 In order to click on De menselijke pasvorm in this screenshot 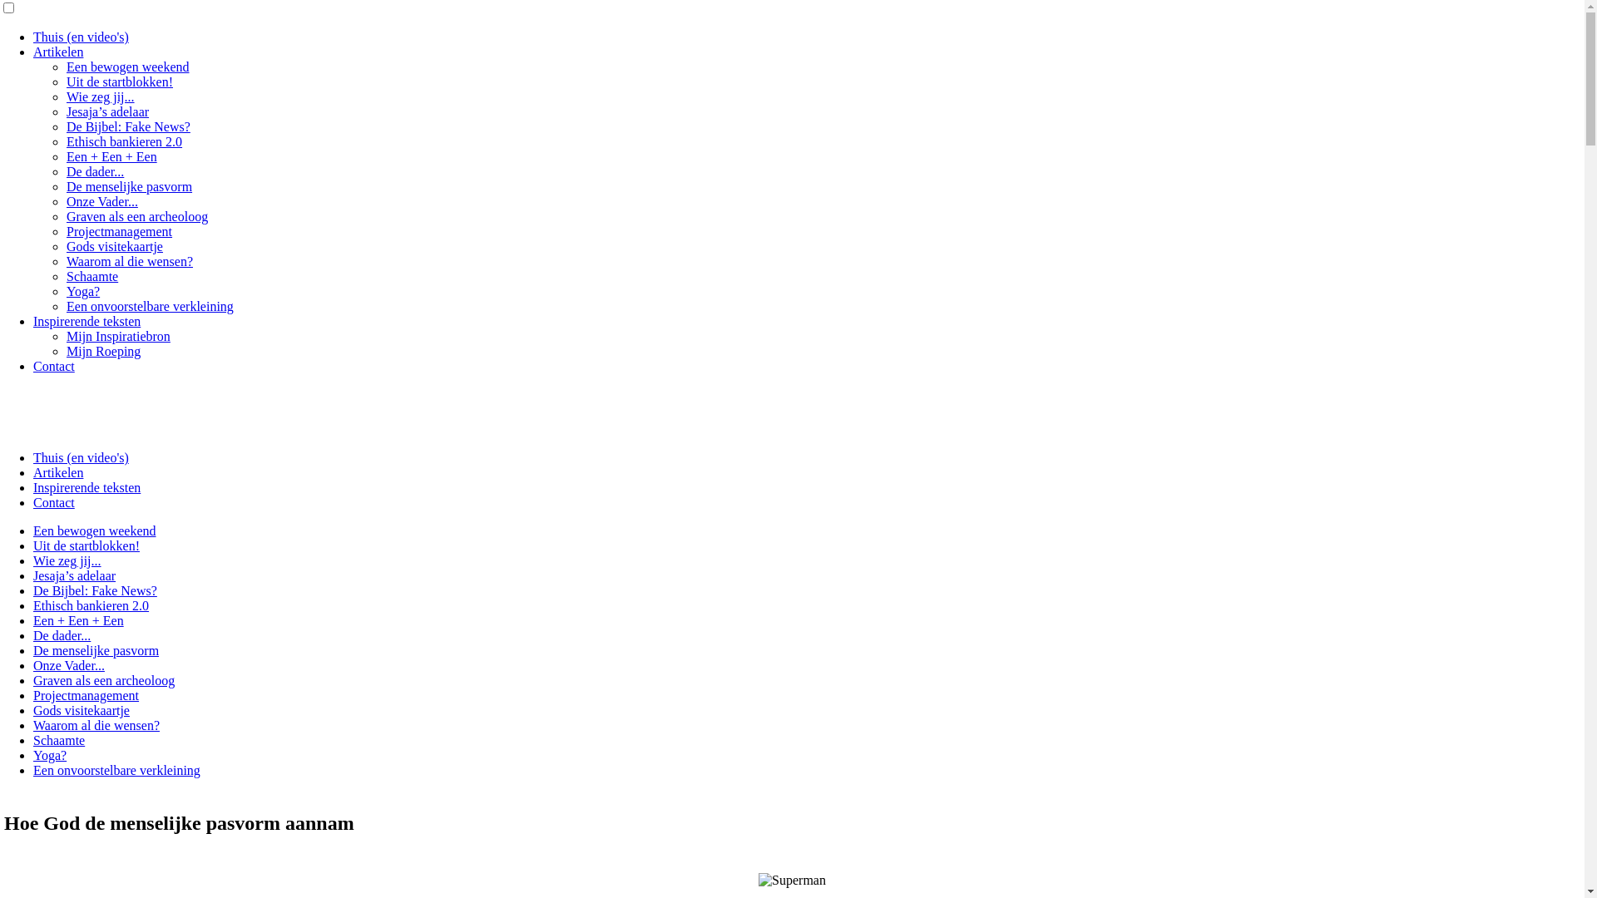, I will do `click(130, 186)`.